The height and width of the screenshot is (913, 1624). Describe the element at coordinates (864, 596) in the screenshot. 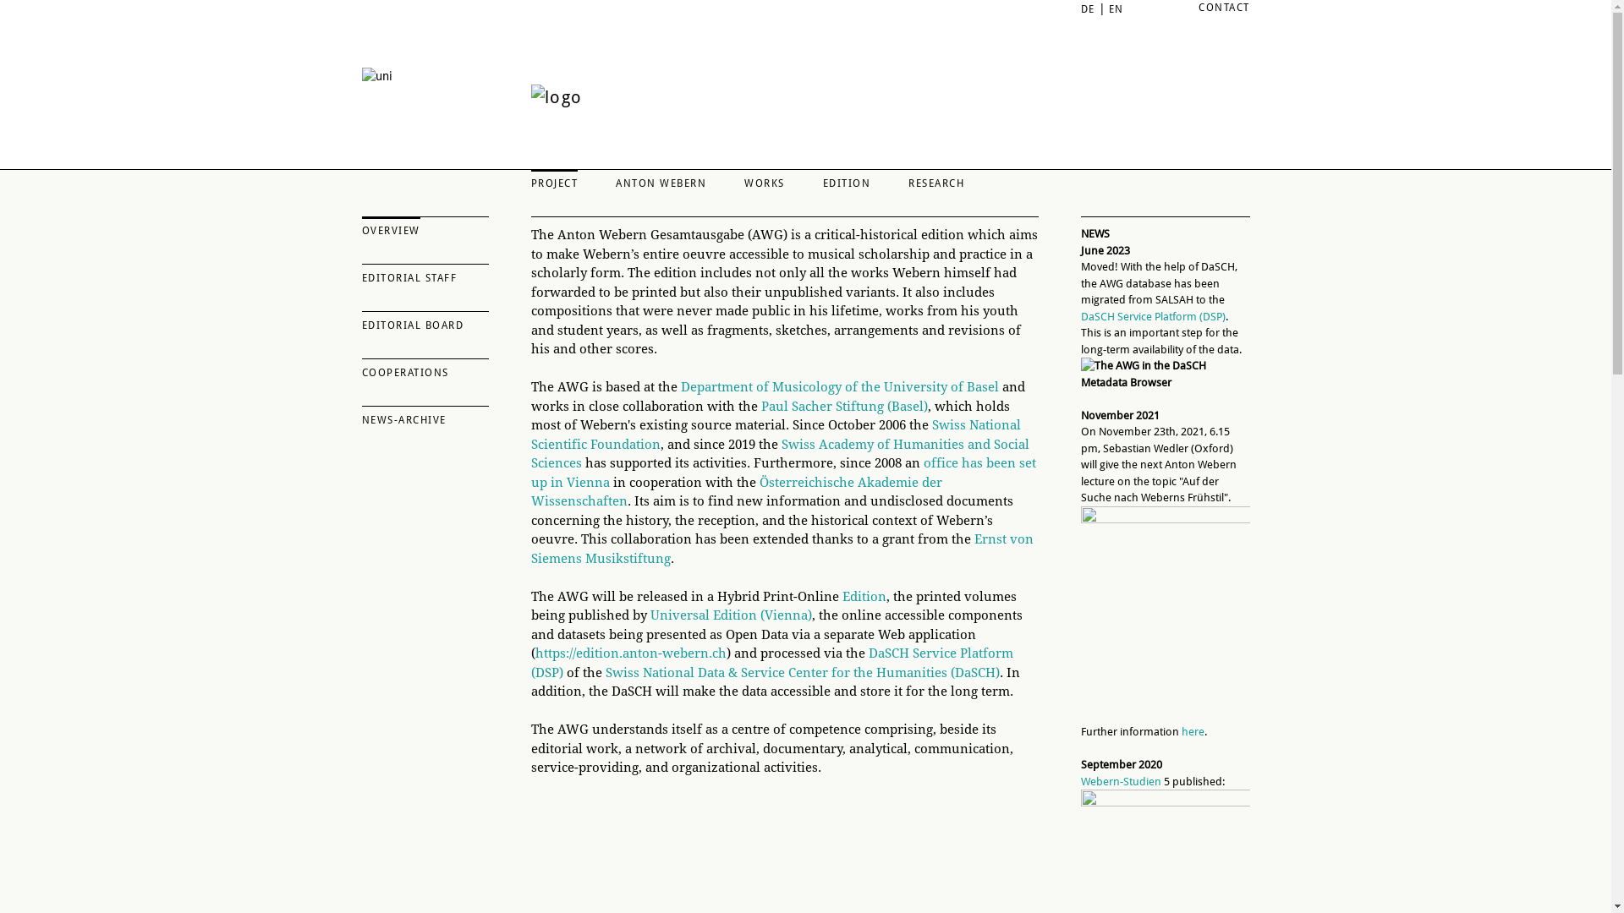

I see `Edition` at that location.